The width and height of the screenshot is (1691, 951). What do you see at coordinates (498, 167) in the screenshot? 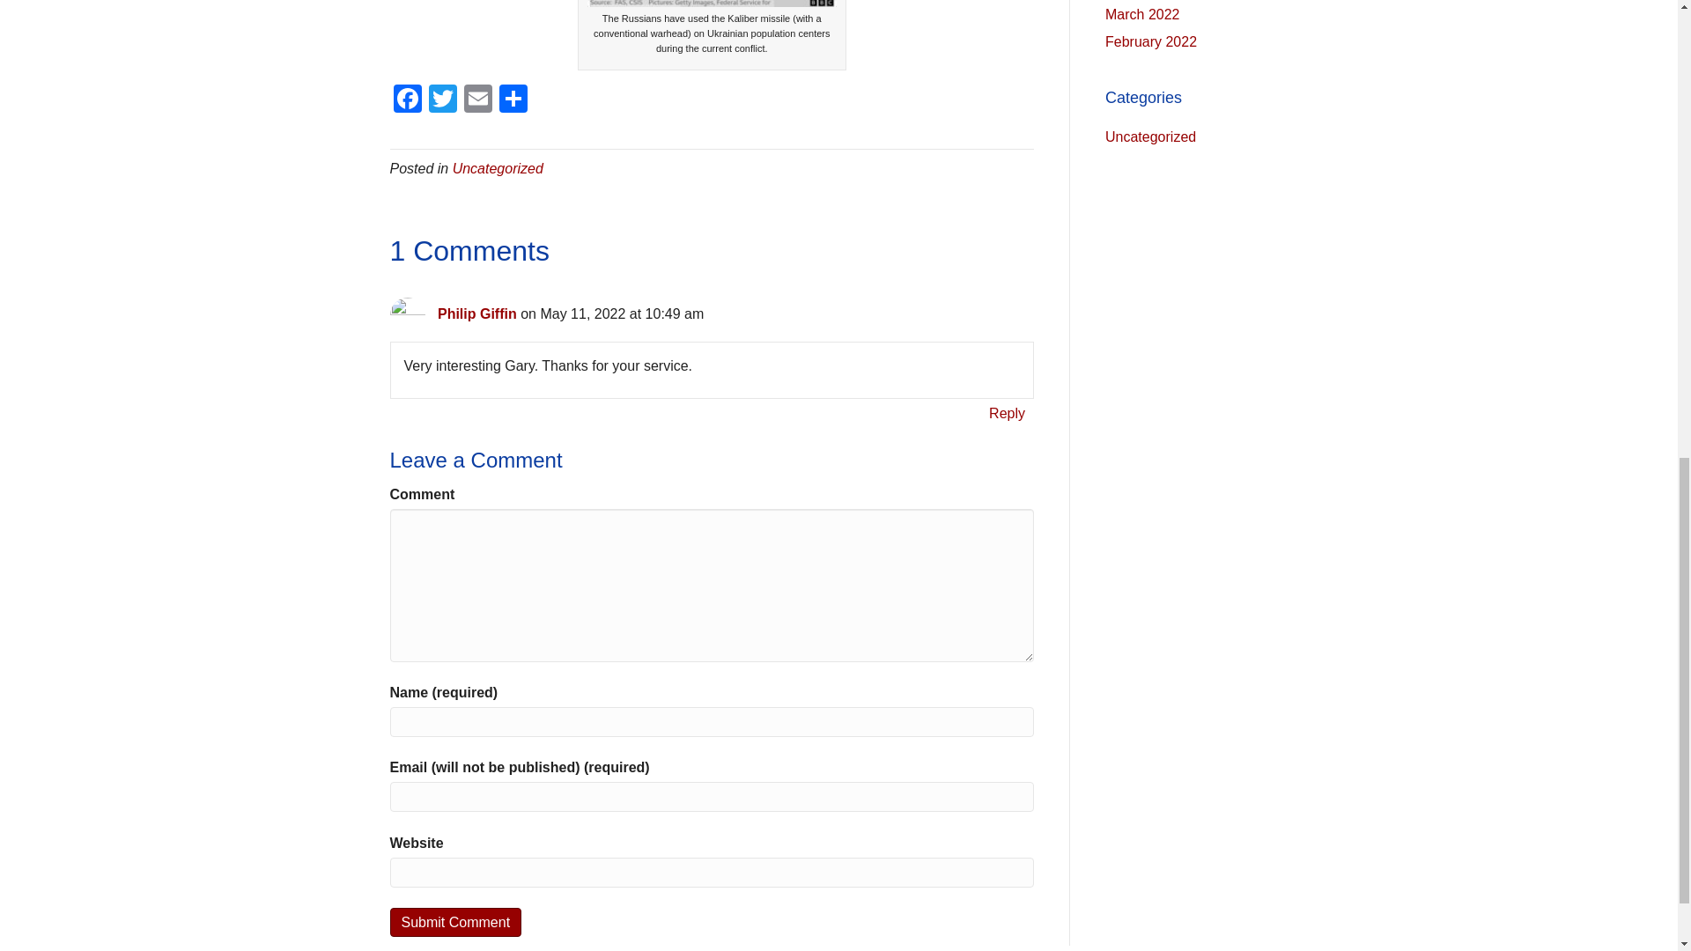
I see `Uncategorized` at bounding box center [498, 167].